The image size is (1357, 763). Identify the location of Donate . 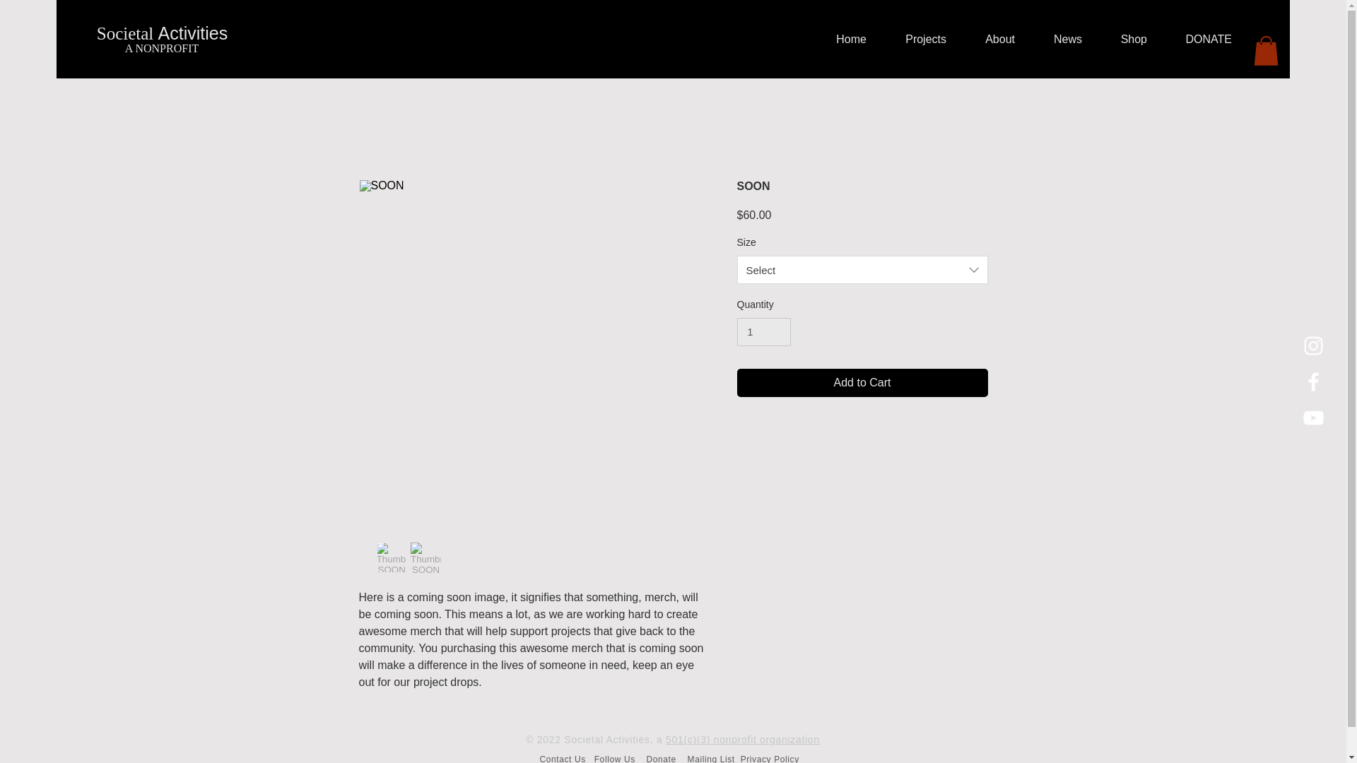
(662, 759).